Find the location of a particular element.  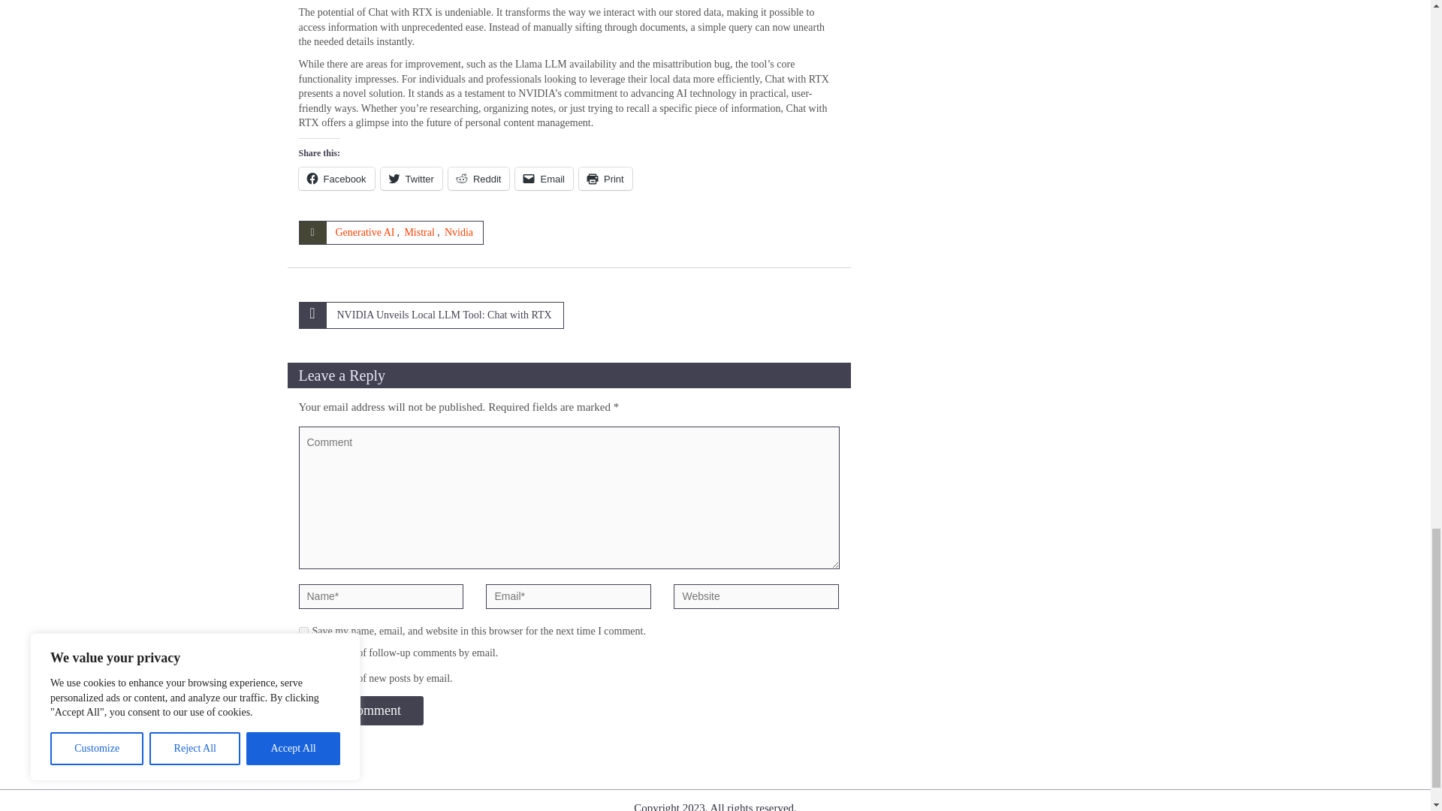

yes is located at coordinates (303, 631).